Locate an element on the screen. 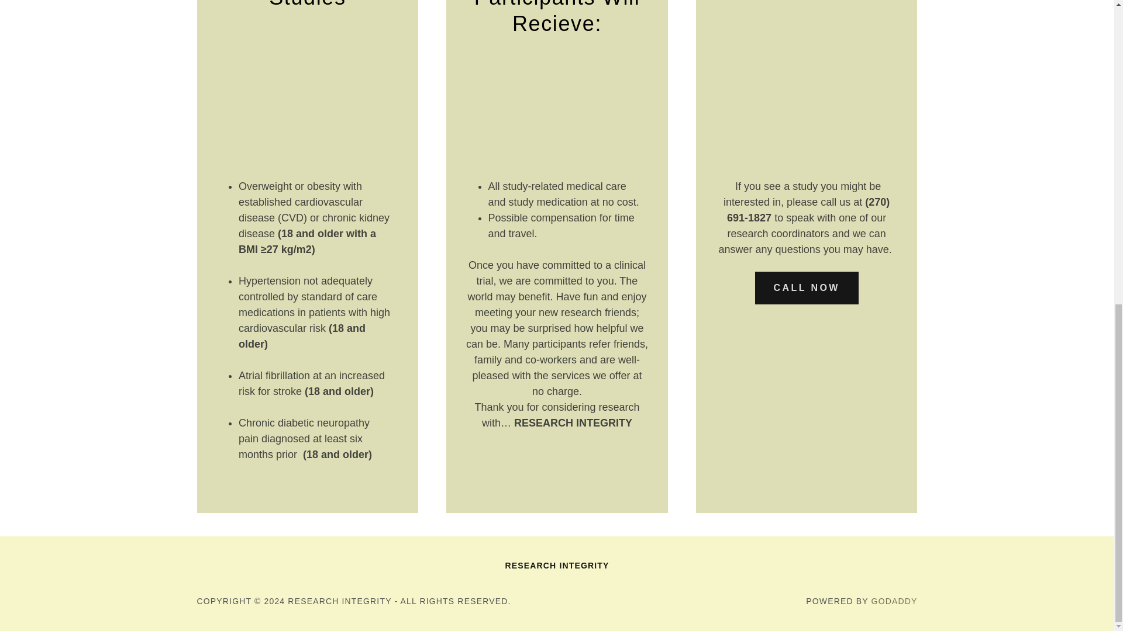 This screenshot has height=631, width=1123. GODADDY is located at coordinates (894, 601).